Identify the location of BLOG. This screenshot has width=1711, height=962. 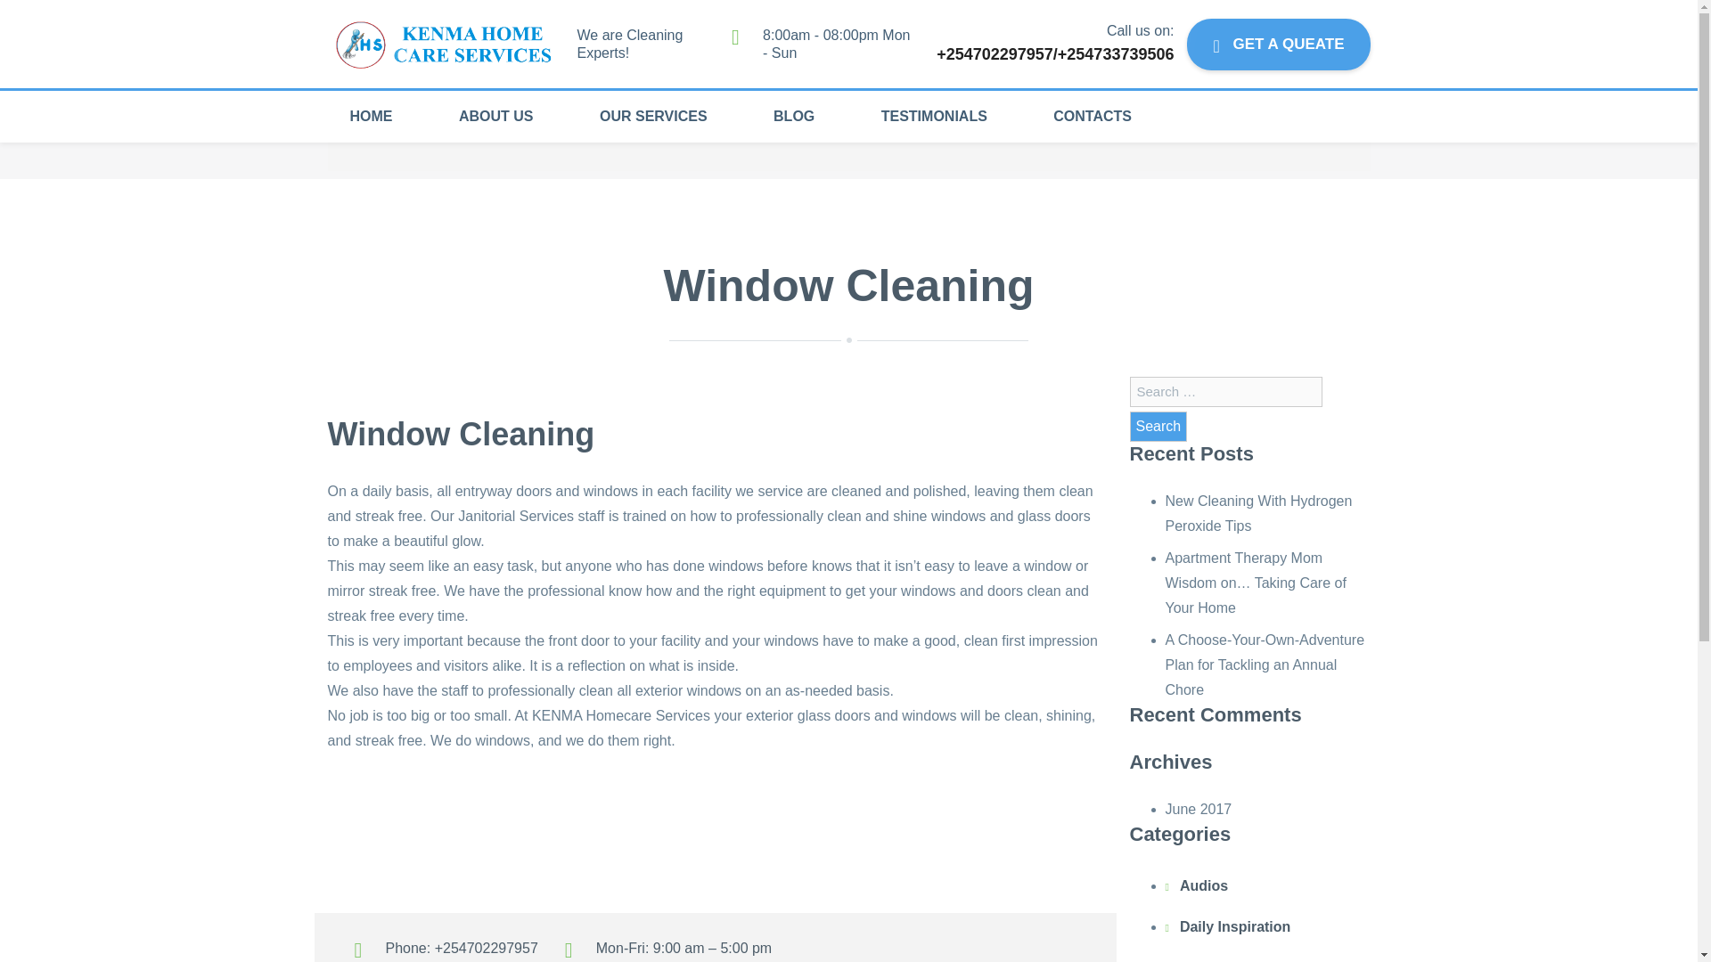
(793, 116).